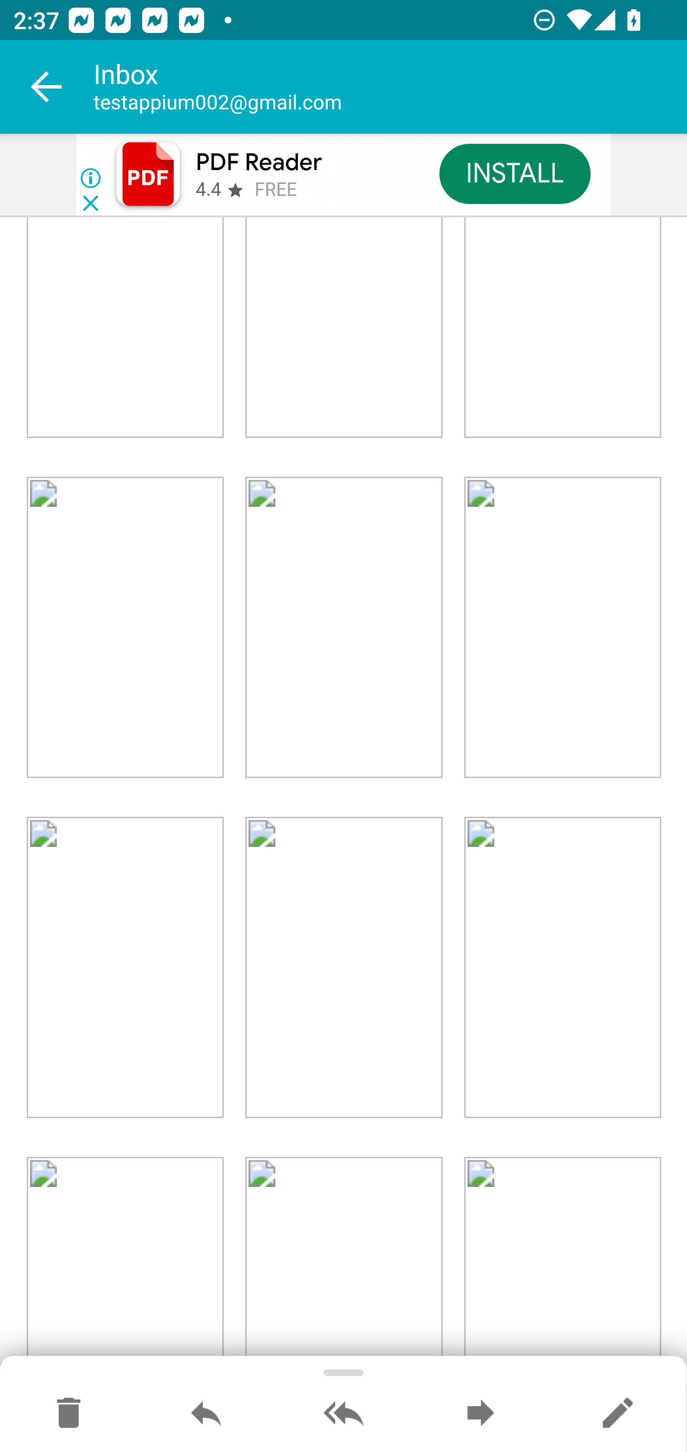 This screenshot has width=687, height=1452. I want to click on mbs_landing_goods, so click(126, 1260).